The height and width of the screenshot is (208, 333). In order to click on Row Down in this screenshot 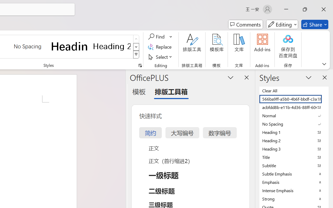, I will do `click(136, 47)`.